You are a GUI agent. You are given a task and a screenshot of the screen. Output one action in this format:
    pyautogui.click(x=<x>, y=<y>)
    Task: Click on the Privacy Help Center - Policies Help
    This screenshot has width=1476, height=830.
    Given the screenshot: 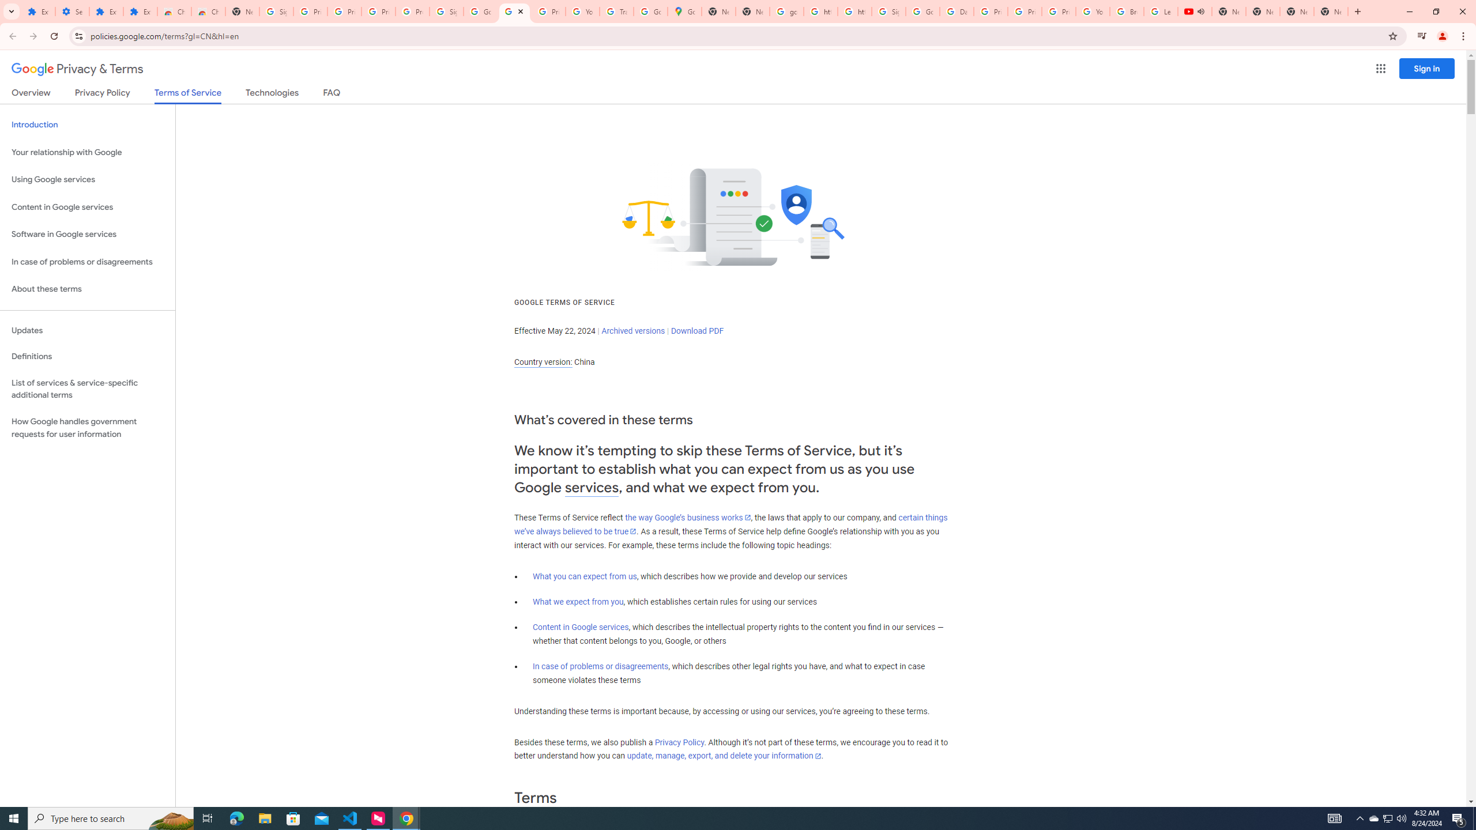 What is the action you would take?
    pyautogui.click(x=1024, y=12)
    